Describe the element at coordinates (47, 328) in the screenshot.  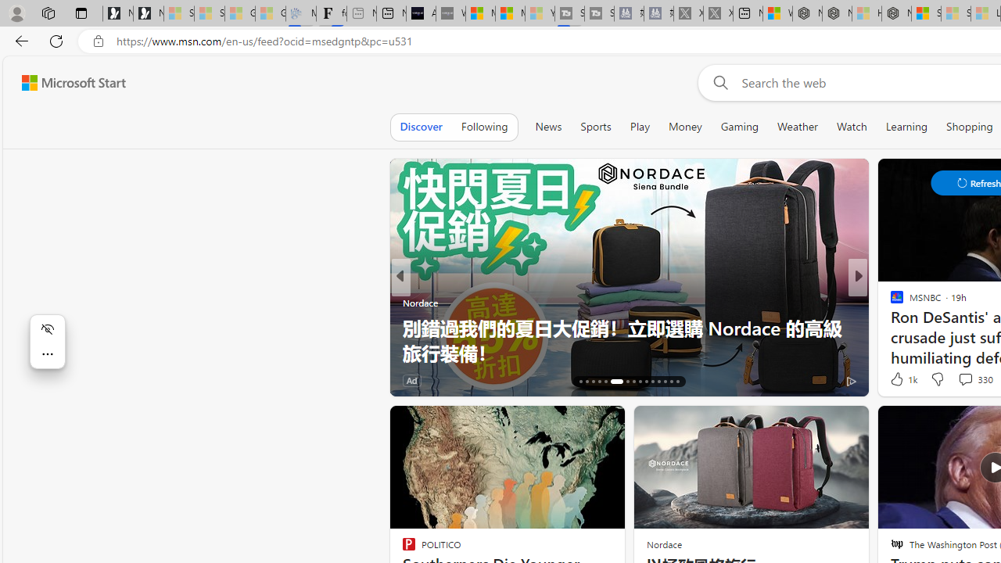
I see `Hide menu` at that location.